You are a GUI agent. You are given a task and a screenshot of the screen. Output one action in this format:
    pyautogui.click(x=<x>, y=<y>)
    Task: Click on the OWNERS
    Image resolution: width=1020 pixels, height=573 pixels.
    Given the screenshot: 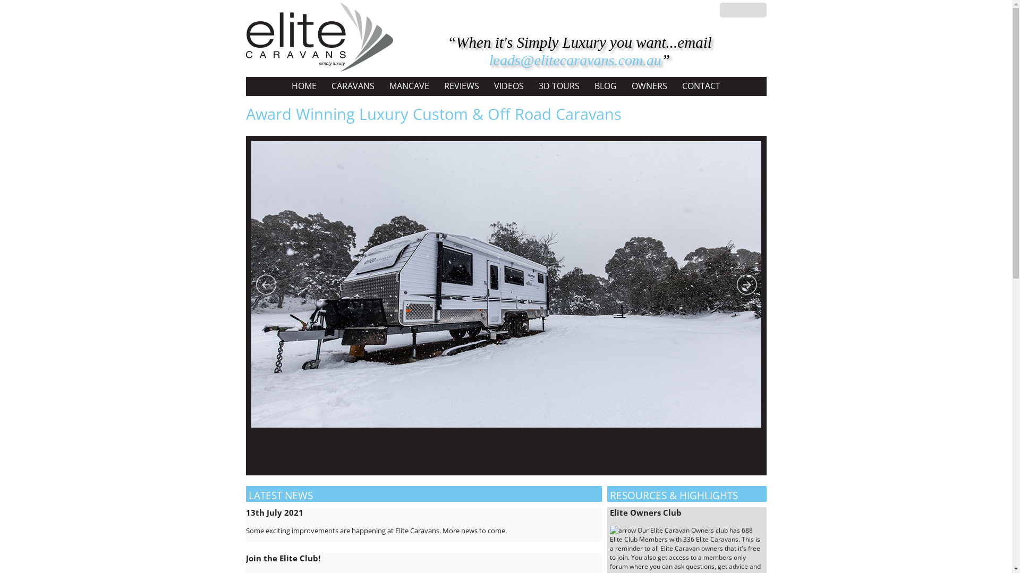 What is the action you would take?
    pyautogui.click(x=649, y=86)
    